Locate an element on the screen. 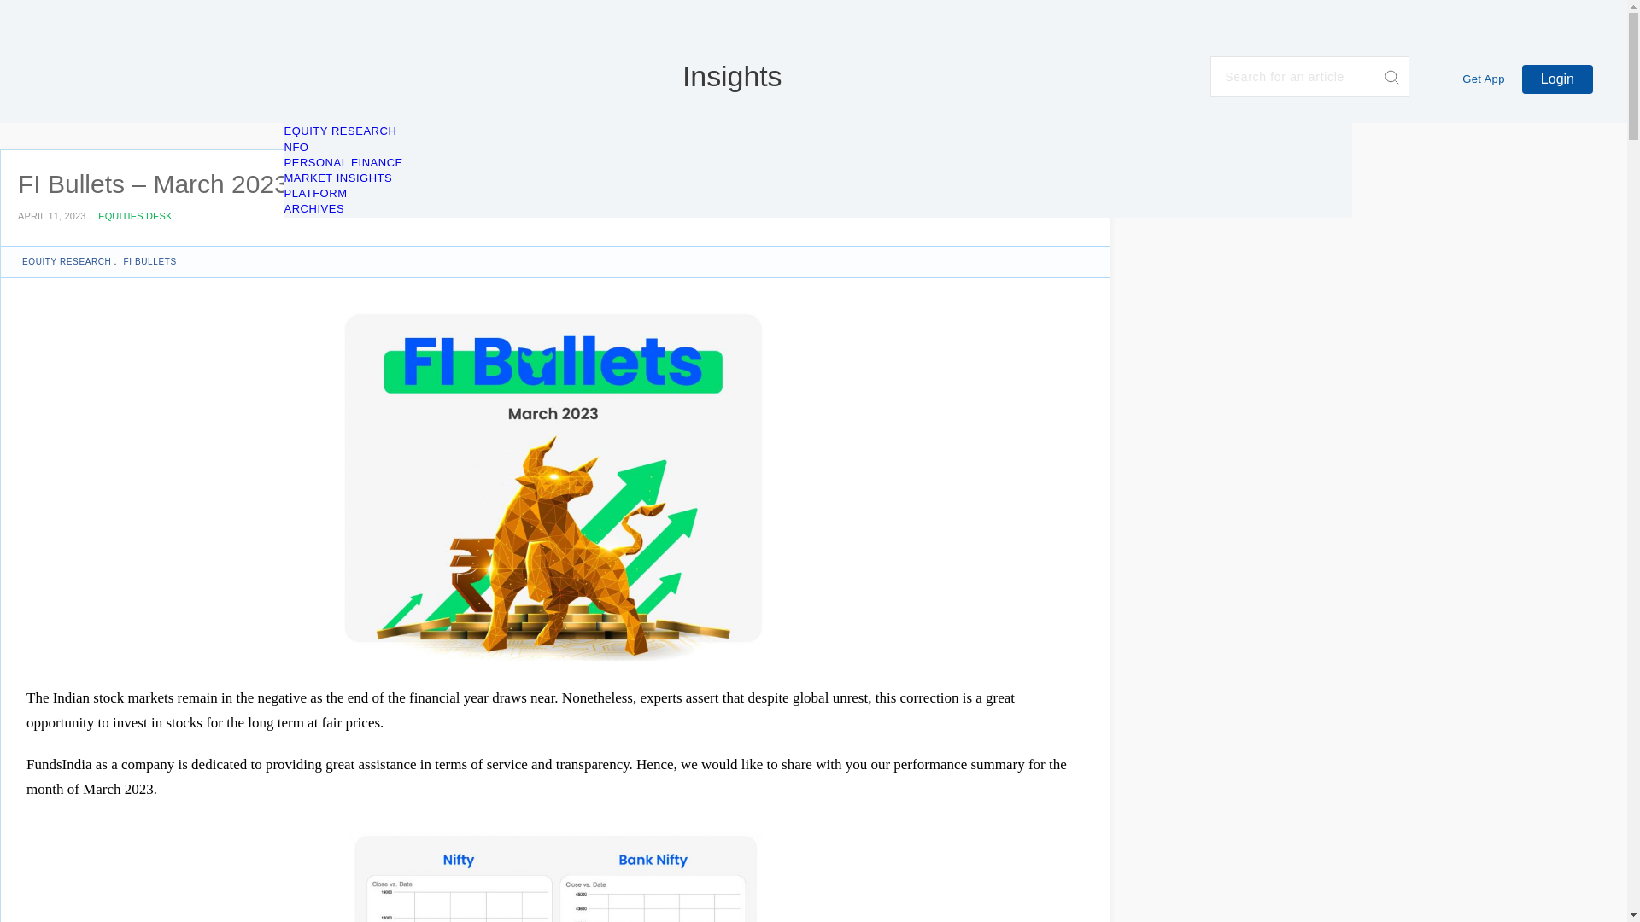 This screenshot has height=922, width=1640. EQUITY RESEARCH is located at coordinates (65, 261).